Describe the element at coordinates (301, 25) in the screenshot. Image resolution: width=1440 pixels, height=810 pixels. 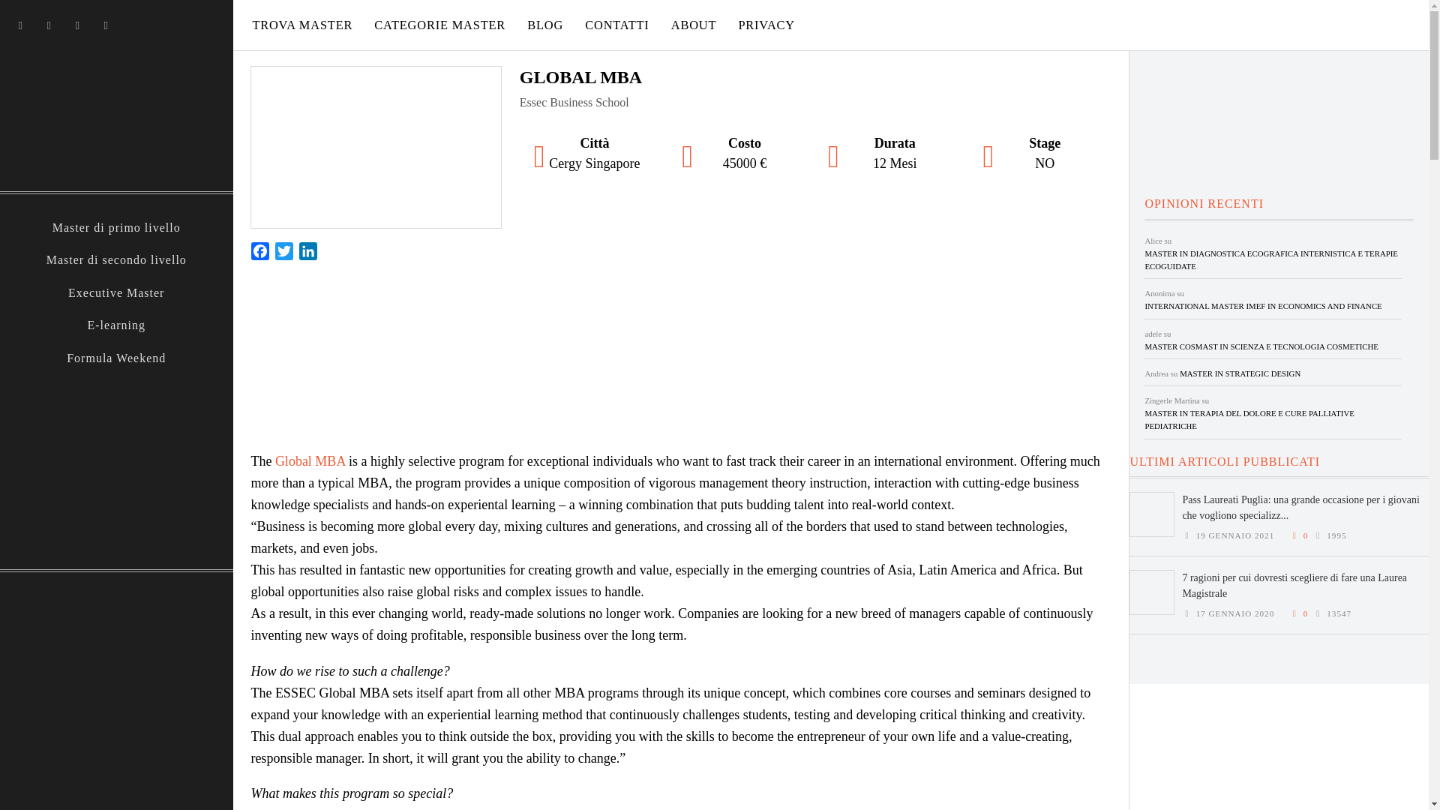
I see `TROVA MASTER` at that location.